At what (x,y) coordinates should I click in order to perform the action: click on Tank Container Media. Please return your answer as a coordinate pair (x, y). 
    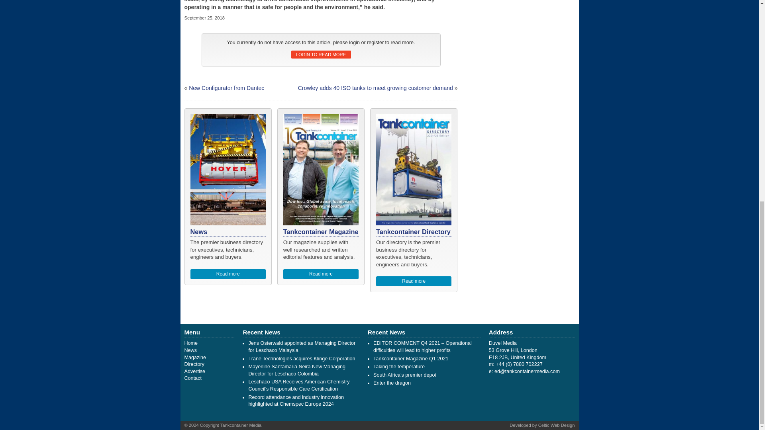
    Looking at the image, I should click on (190, 343).